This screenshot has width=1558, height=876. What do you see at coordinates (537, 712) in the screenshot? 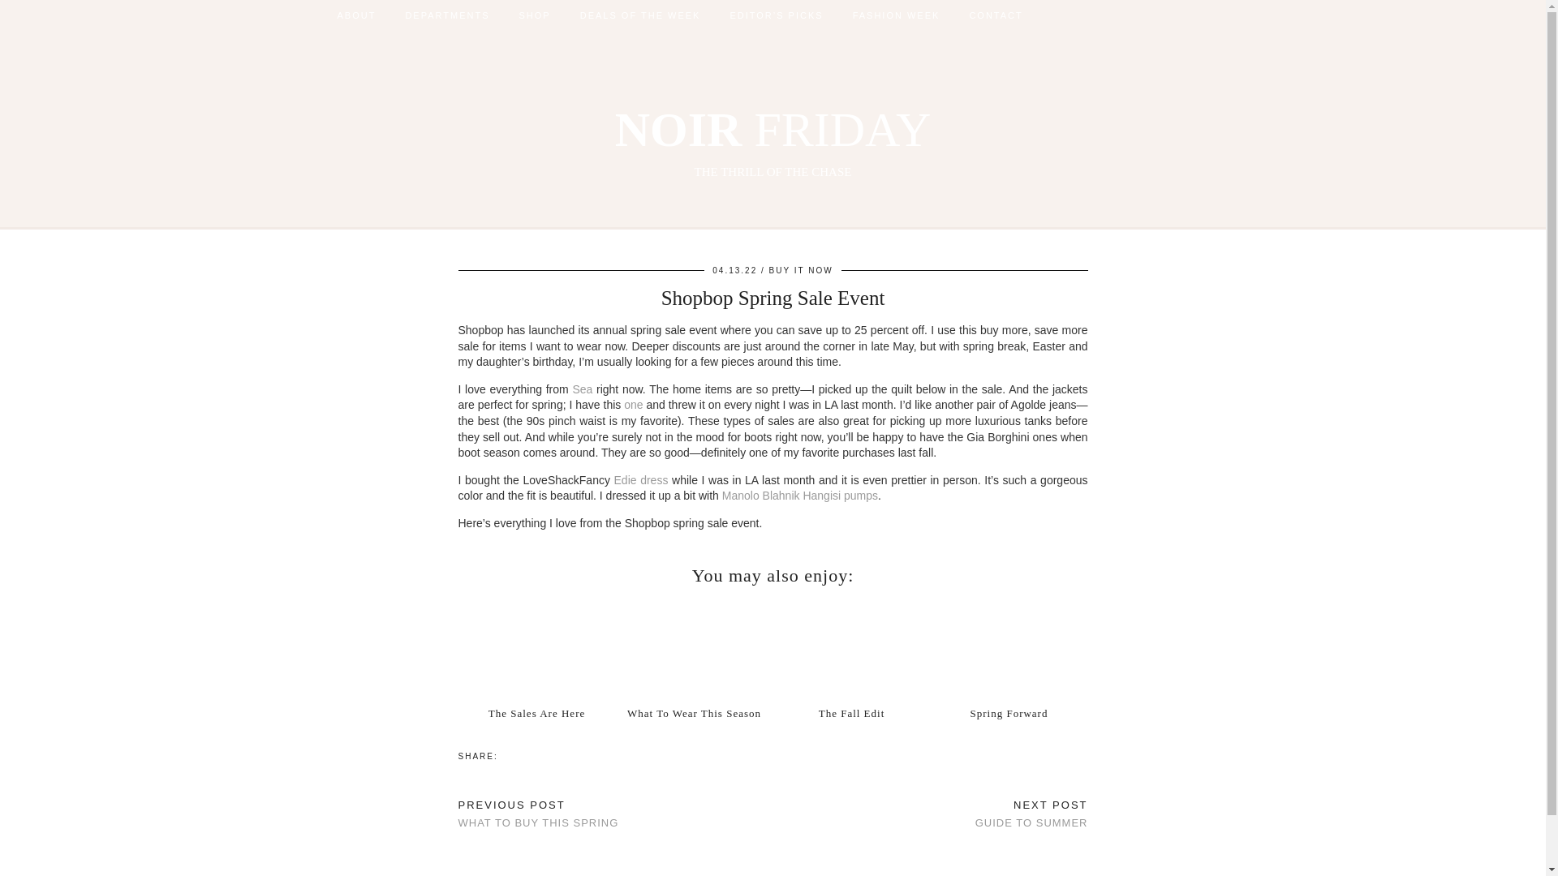
I see `The Sales Are Here` at bounding box center [537, 712].